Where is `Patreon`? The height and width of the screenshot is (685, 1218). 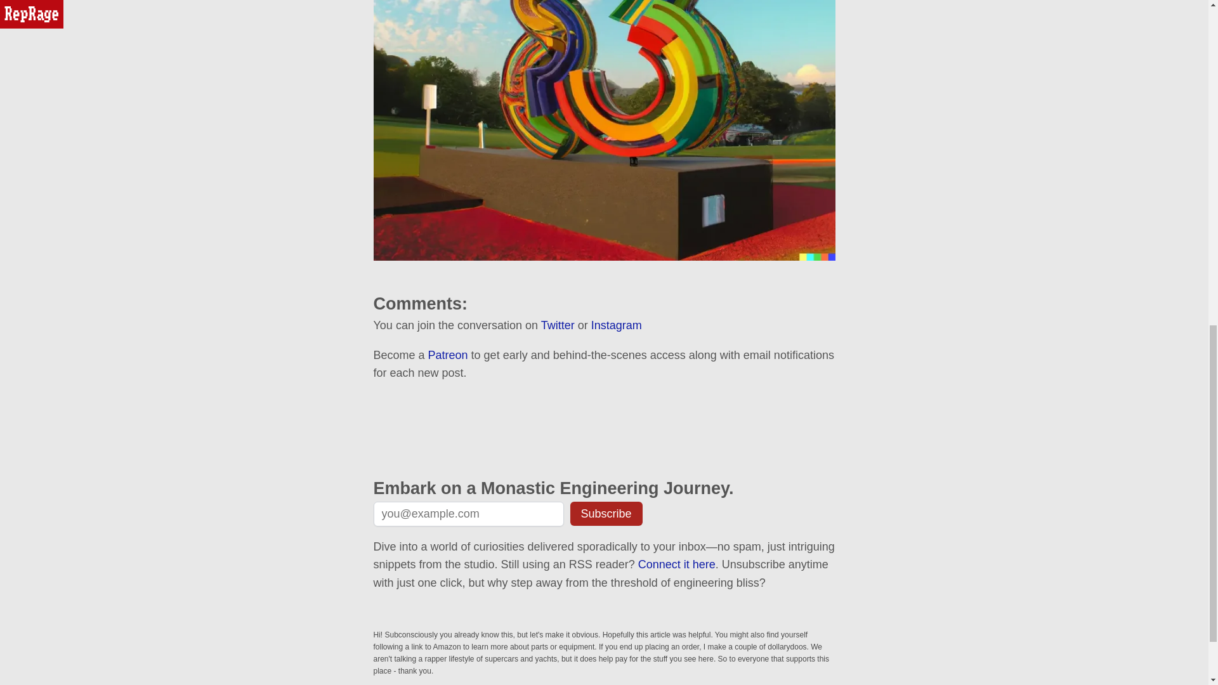
Patreon is located at coordinates (448, 355).